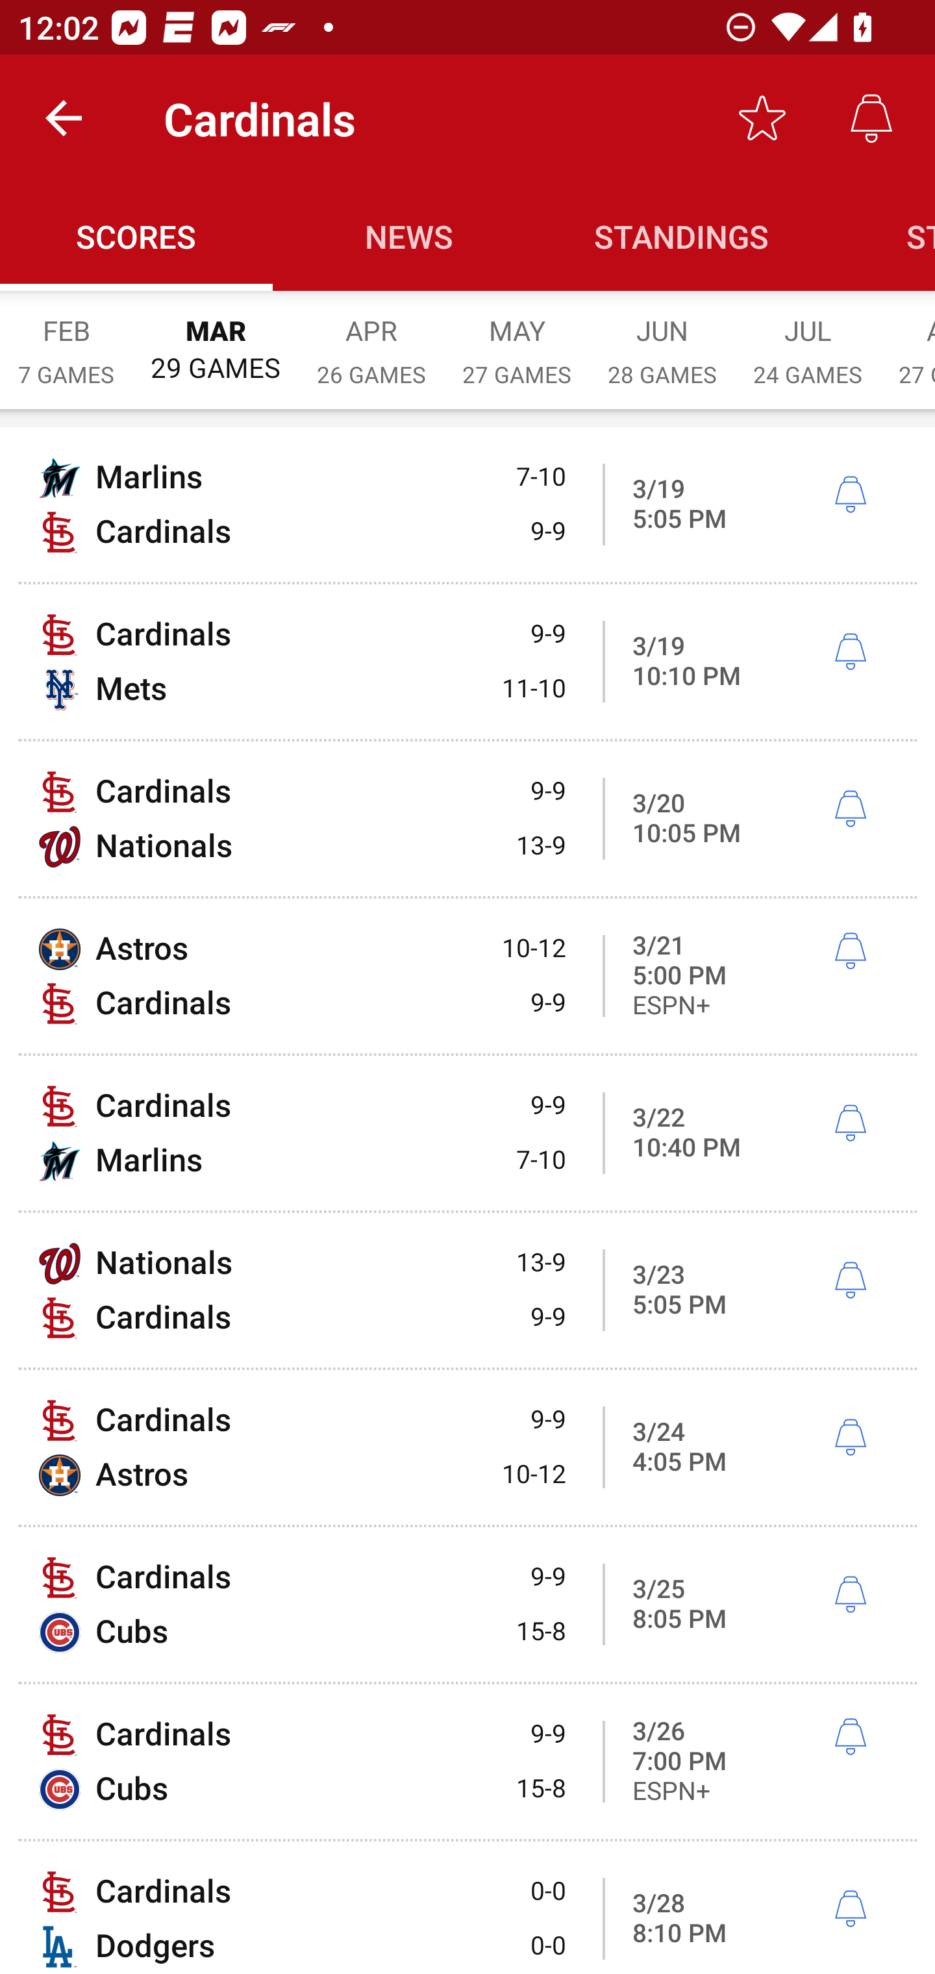 The height and width of the screenshot is (1974, 935). What do you see at coordinates (850, 1438) in the screenshot?
I see `í` at bounding box center [850, 1438].